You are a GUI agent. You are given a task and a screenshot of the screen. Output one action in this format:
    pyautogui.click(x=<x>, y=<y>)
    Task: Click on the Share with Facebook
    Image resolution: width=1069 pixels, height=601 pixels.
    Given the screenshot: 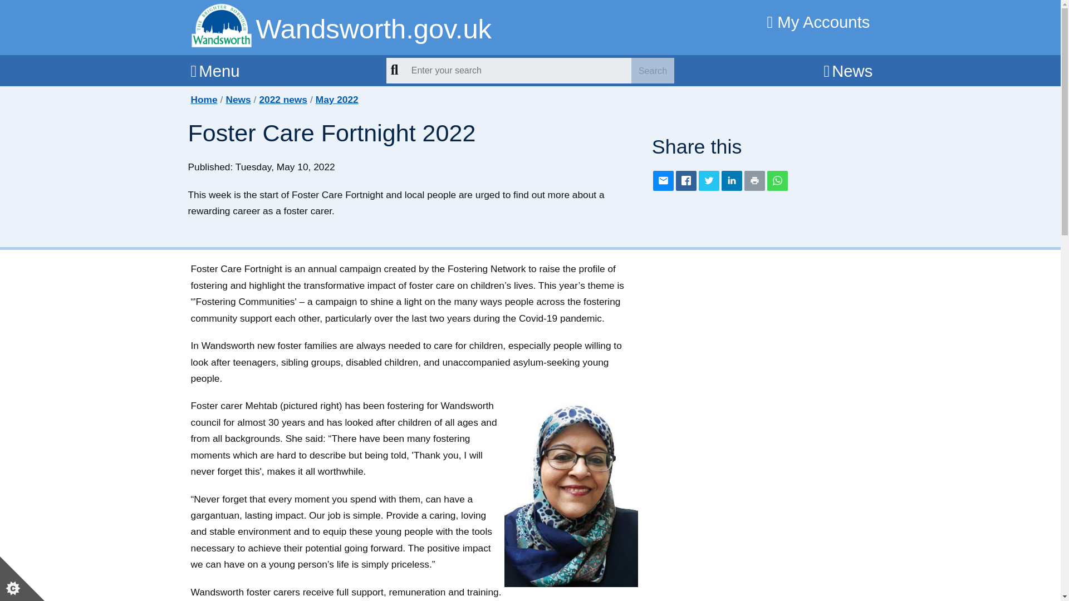 What is the action you would take?
    pyautogui.click(x=686, y=180)
    